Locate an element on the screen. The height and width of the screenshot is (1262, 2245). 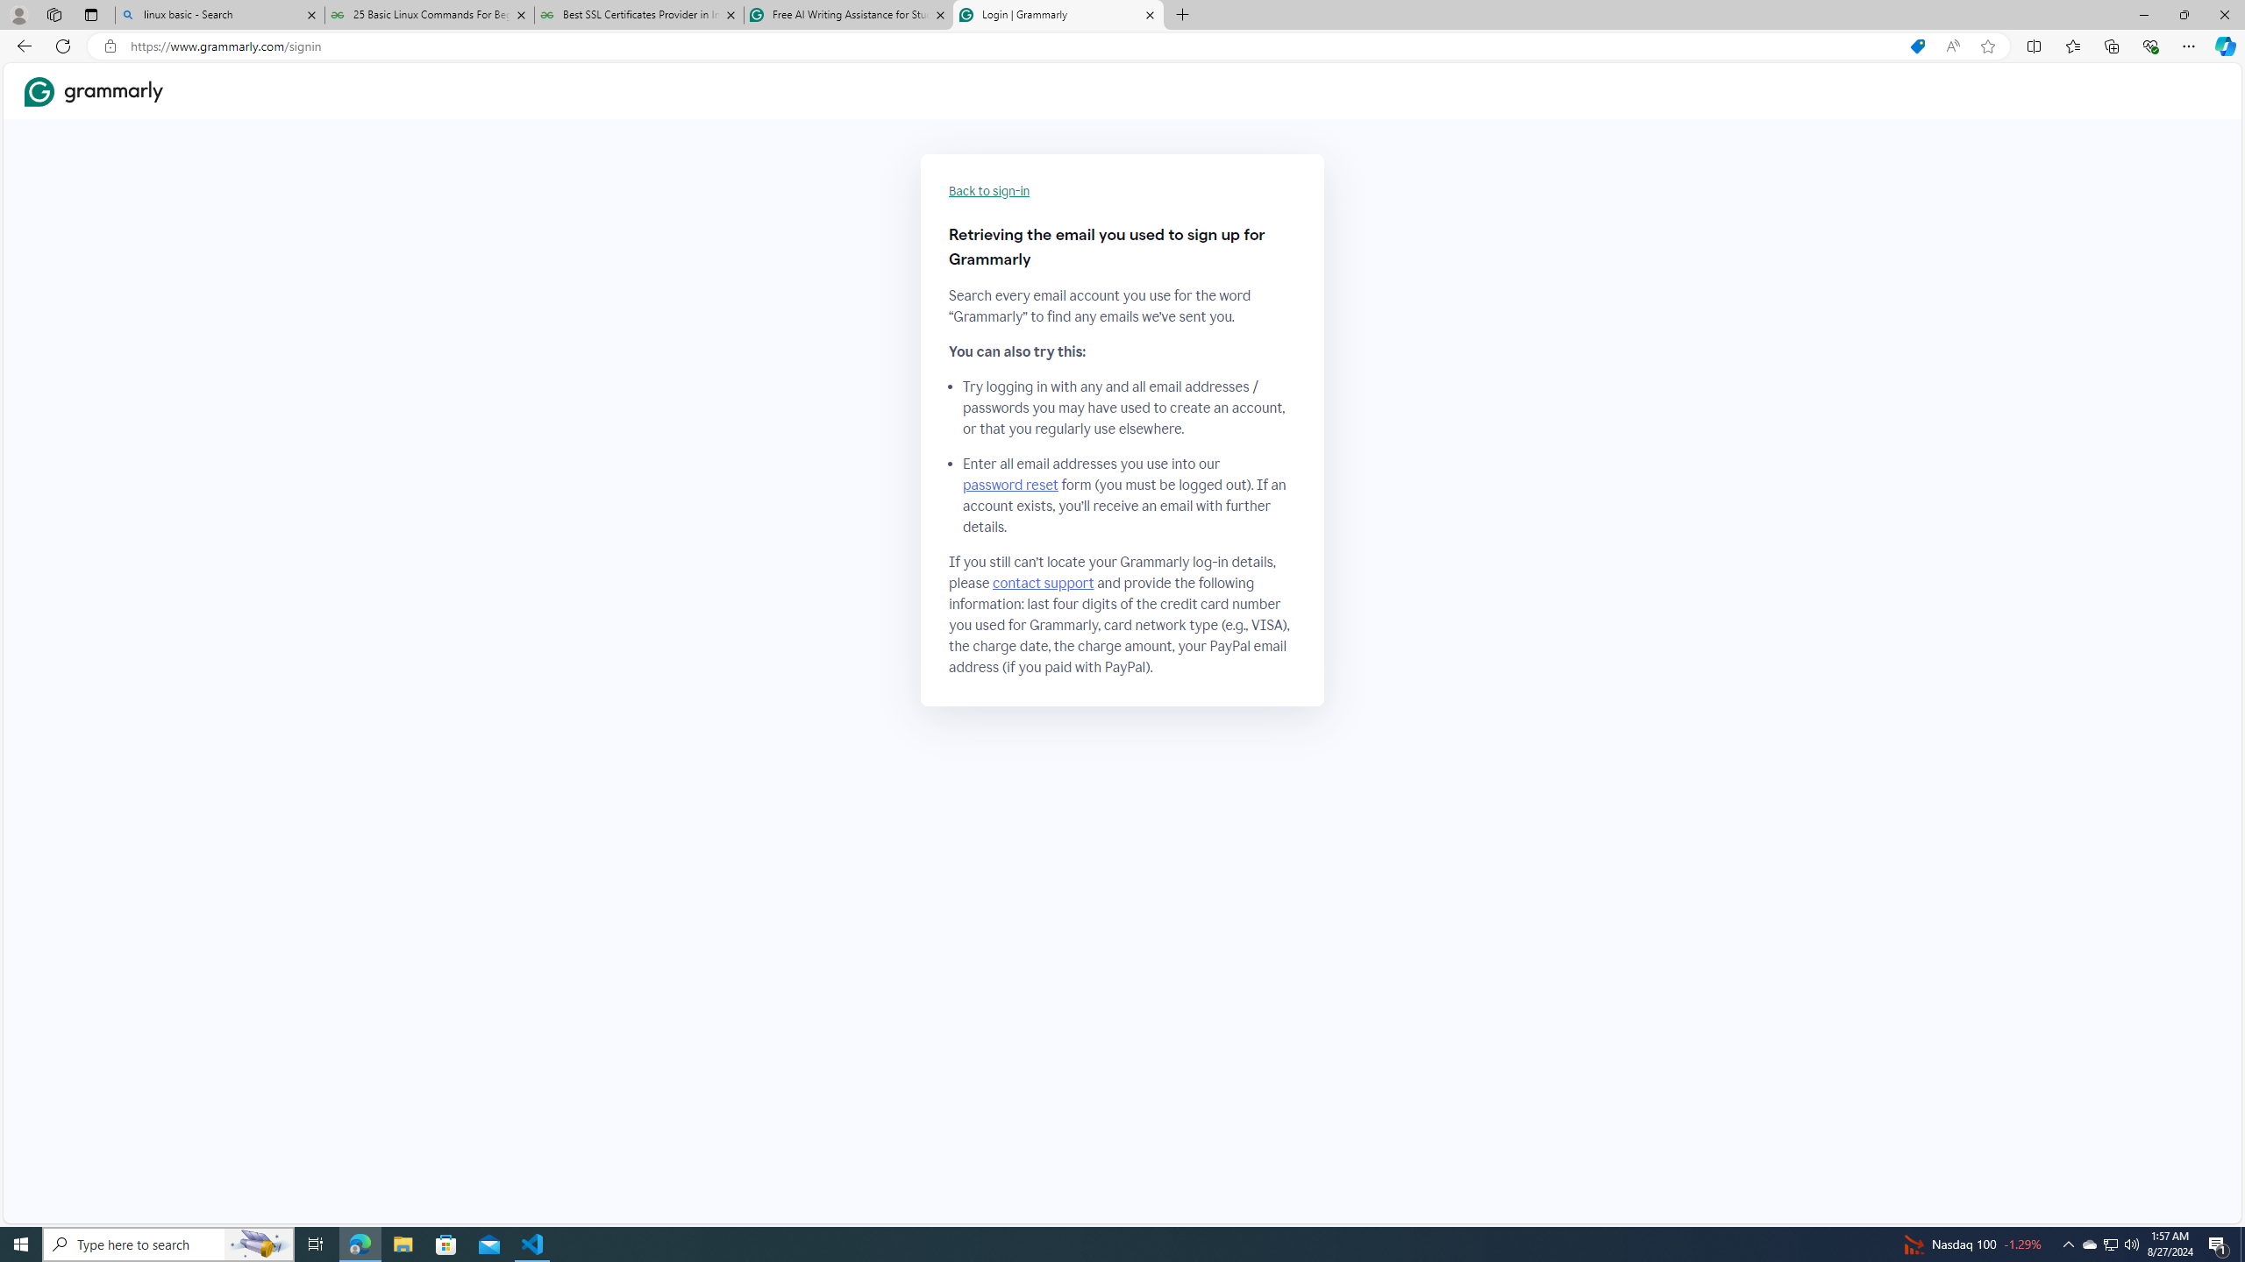
Best SSL Certificates Provider in India - GeeksforGeeks is located at coordinates (639, 15).